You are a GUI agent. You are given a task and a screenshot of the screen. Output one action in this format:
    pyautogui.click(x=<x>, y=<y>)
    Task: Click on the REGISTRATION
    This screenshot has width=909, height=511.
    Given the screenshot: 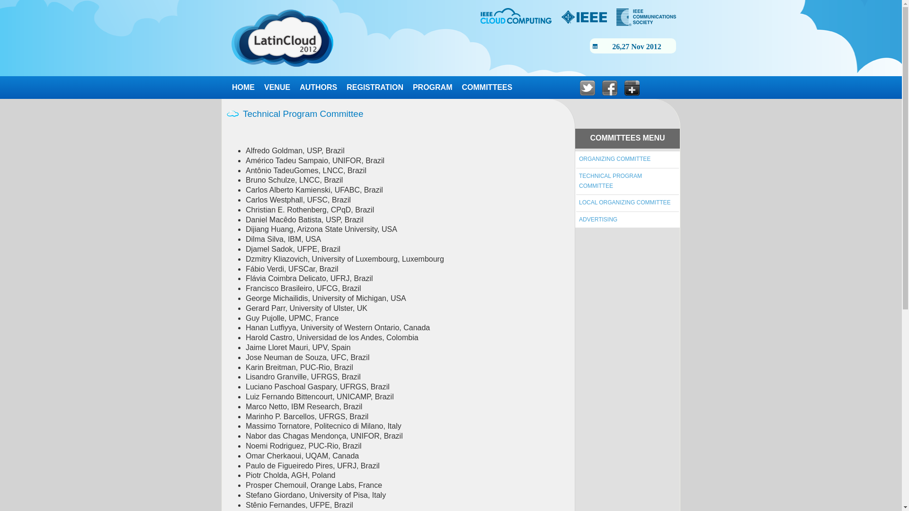 What is the action you would take?
    pyautogui.click(x=375, y=88)
    